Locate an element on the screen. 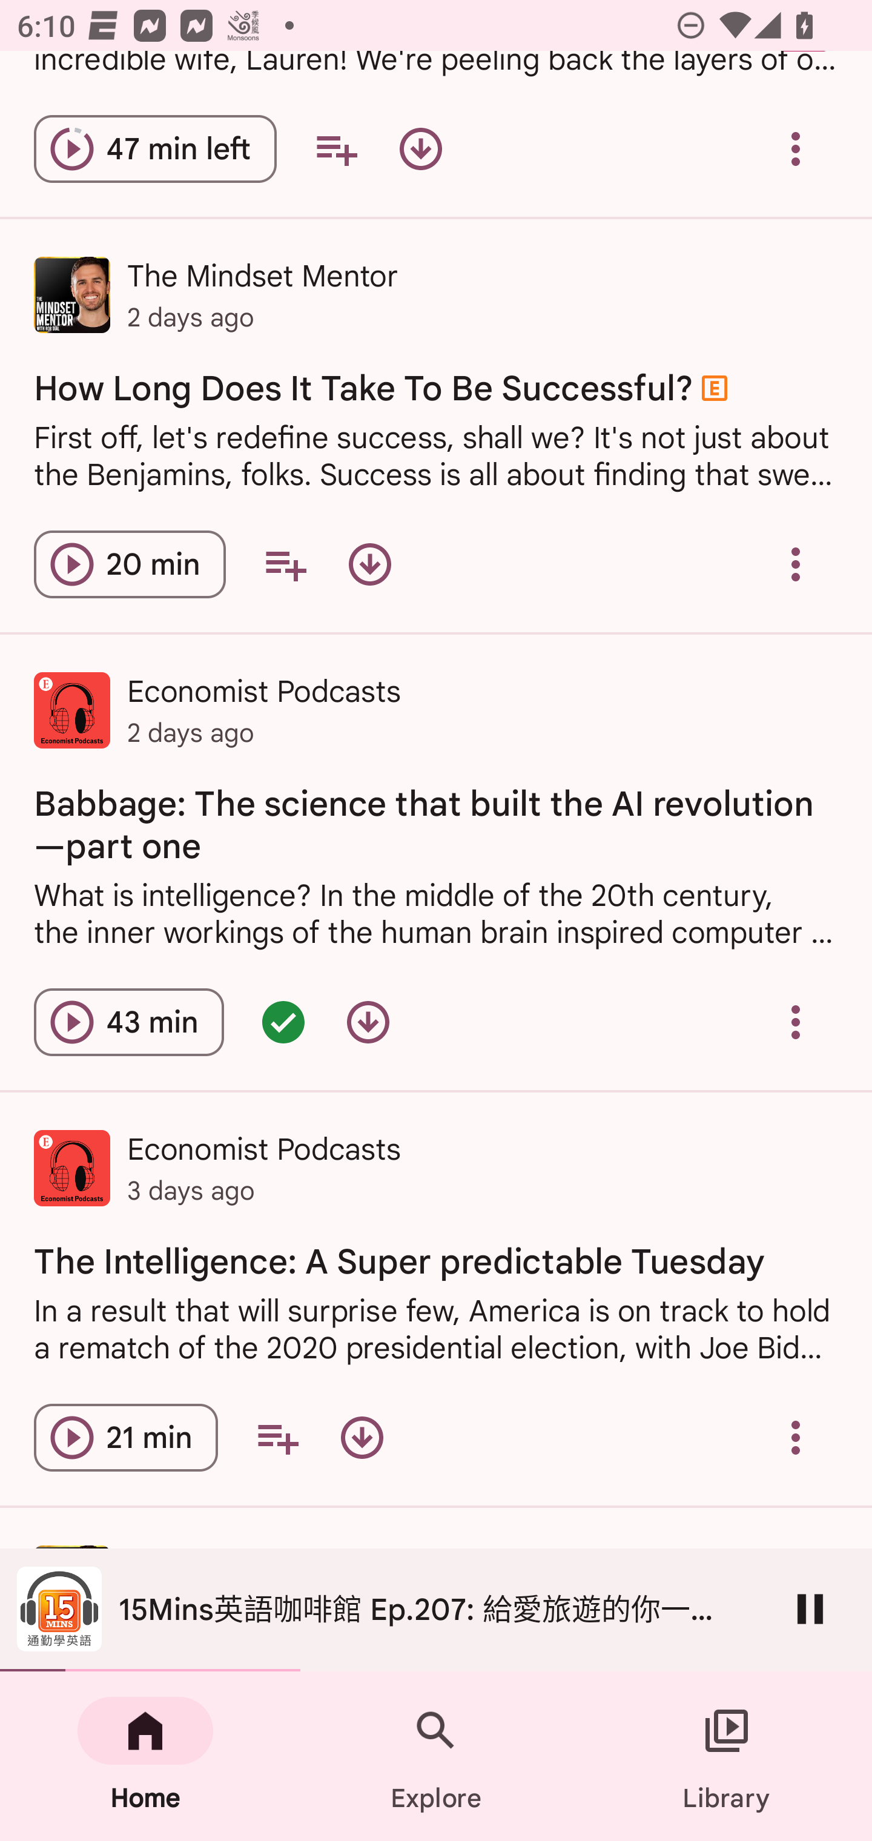  Episode queued - double tap for options is located at coordinates (283, 1022).